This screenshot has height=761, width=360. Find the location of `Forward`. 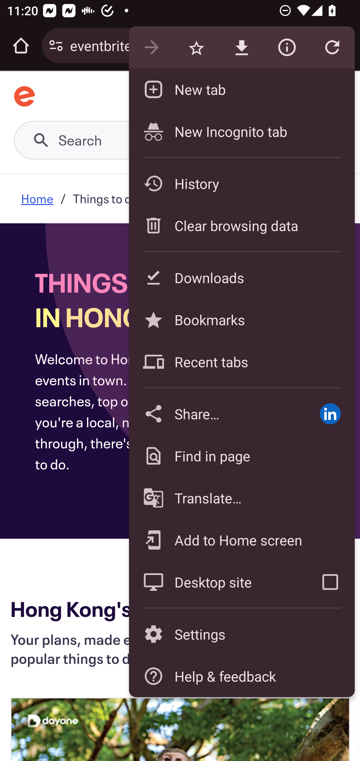

Forward is located at coordinates (151, 48).